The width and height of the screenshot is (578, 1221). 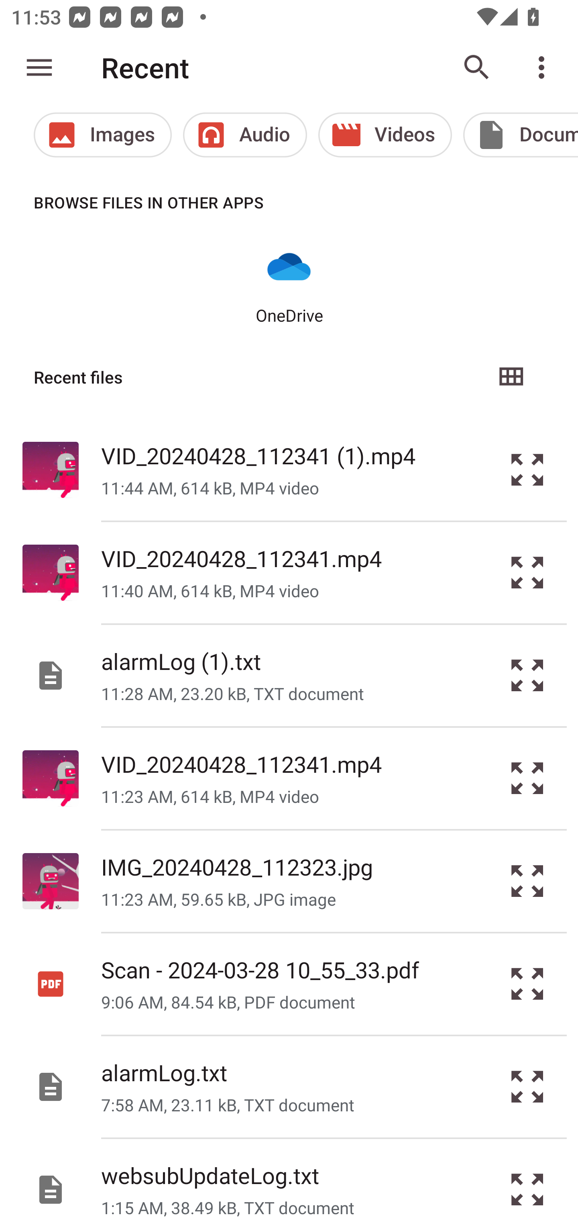 I want to click on Videos, so click(x=385, y=135).